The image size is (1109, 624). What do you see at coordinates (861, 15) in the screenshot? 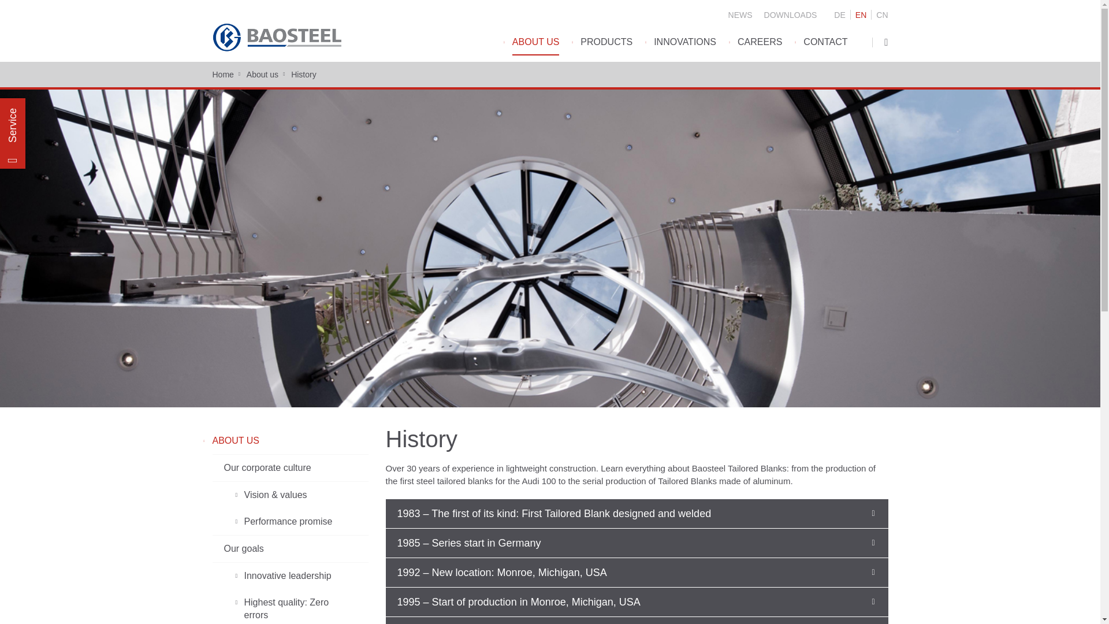
I see `EN` at bounding box center [861, 15].